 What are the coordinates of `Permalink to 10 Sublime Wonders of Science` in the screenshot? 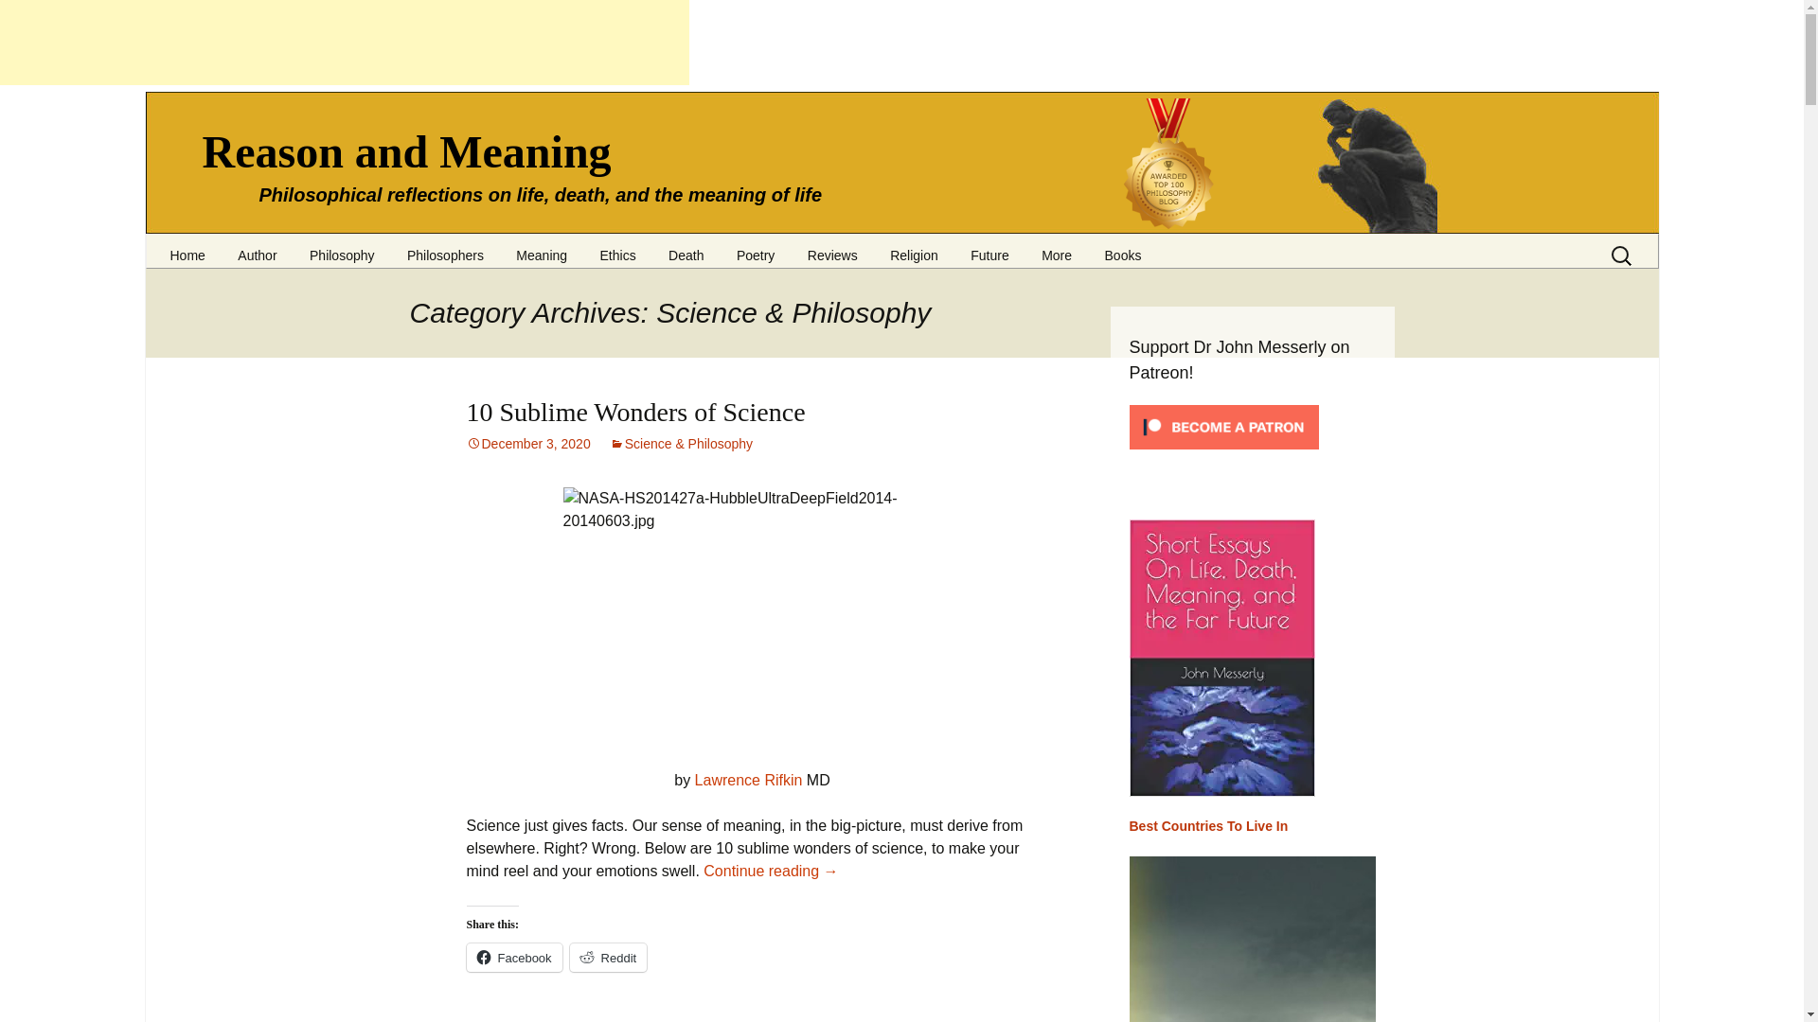 It's located at (526, 444).